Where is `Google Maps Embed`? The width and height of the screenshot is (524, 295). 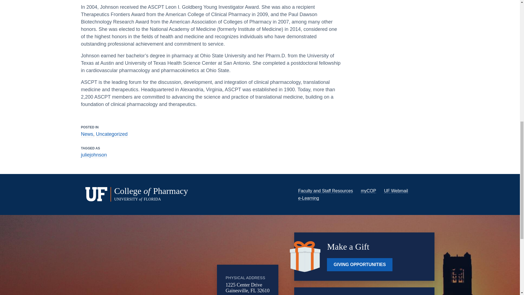
Google Maps Embed is located at coordinates (172, 264).